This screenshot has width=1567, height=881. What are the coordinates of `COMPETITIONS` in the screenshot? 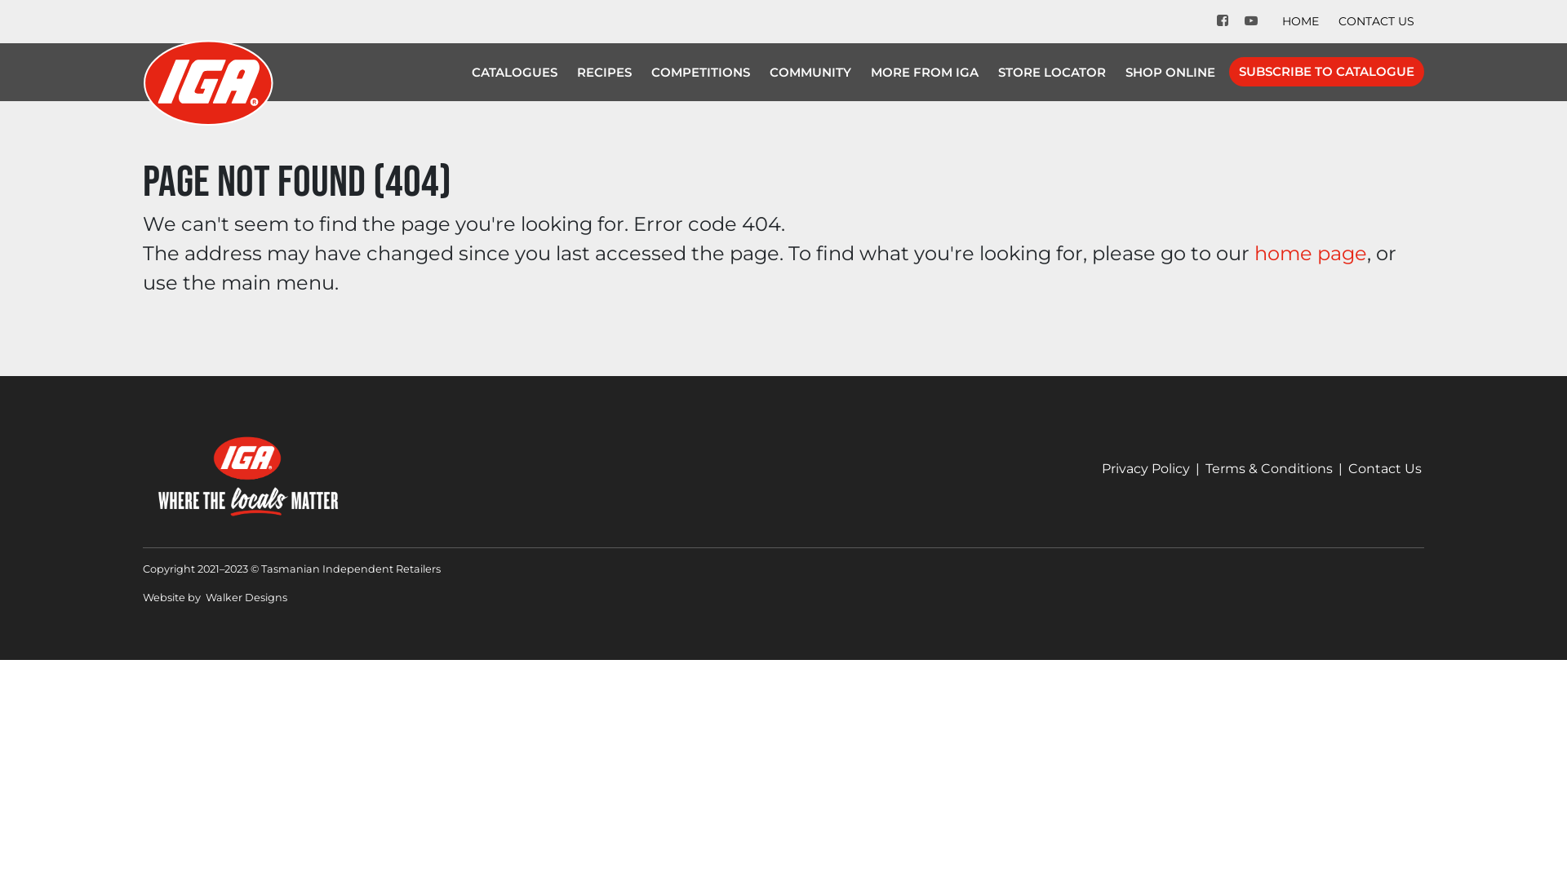 It's located at (700, 72).